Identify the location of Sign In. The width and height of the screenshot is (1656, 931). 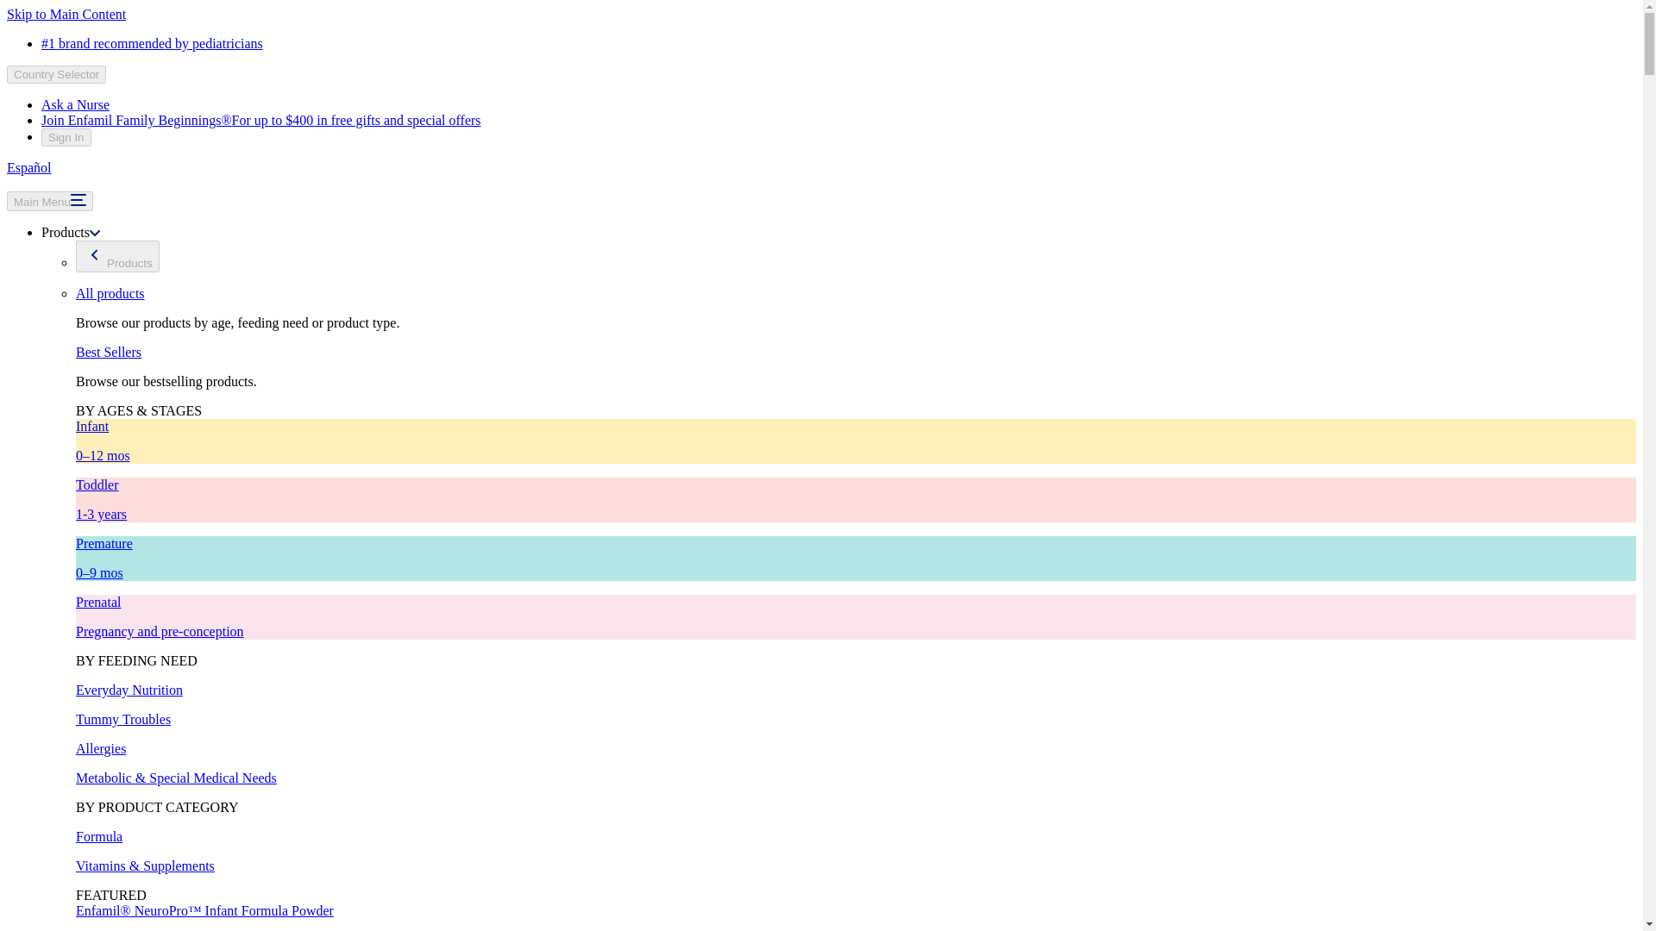
(66, 137).